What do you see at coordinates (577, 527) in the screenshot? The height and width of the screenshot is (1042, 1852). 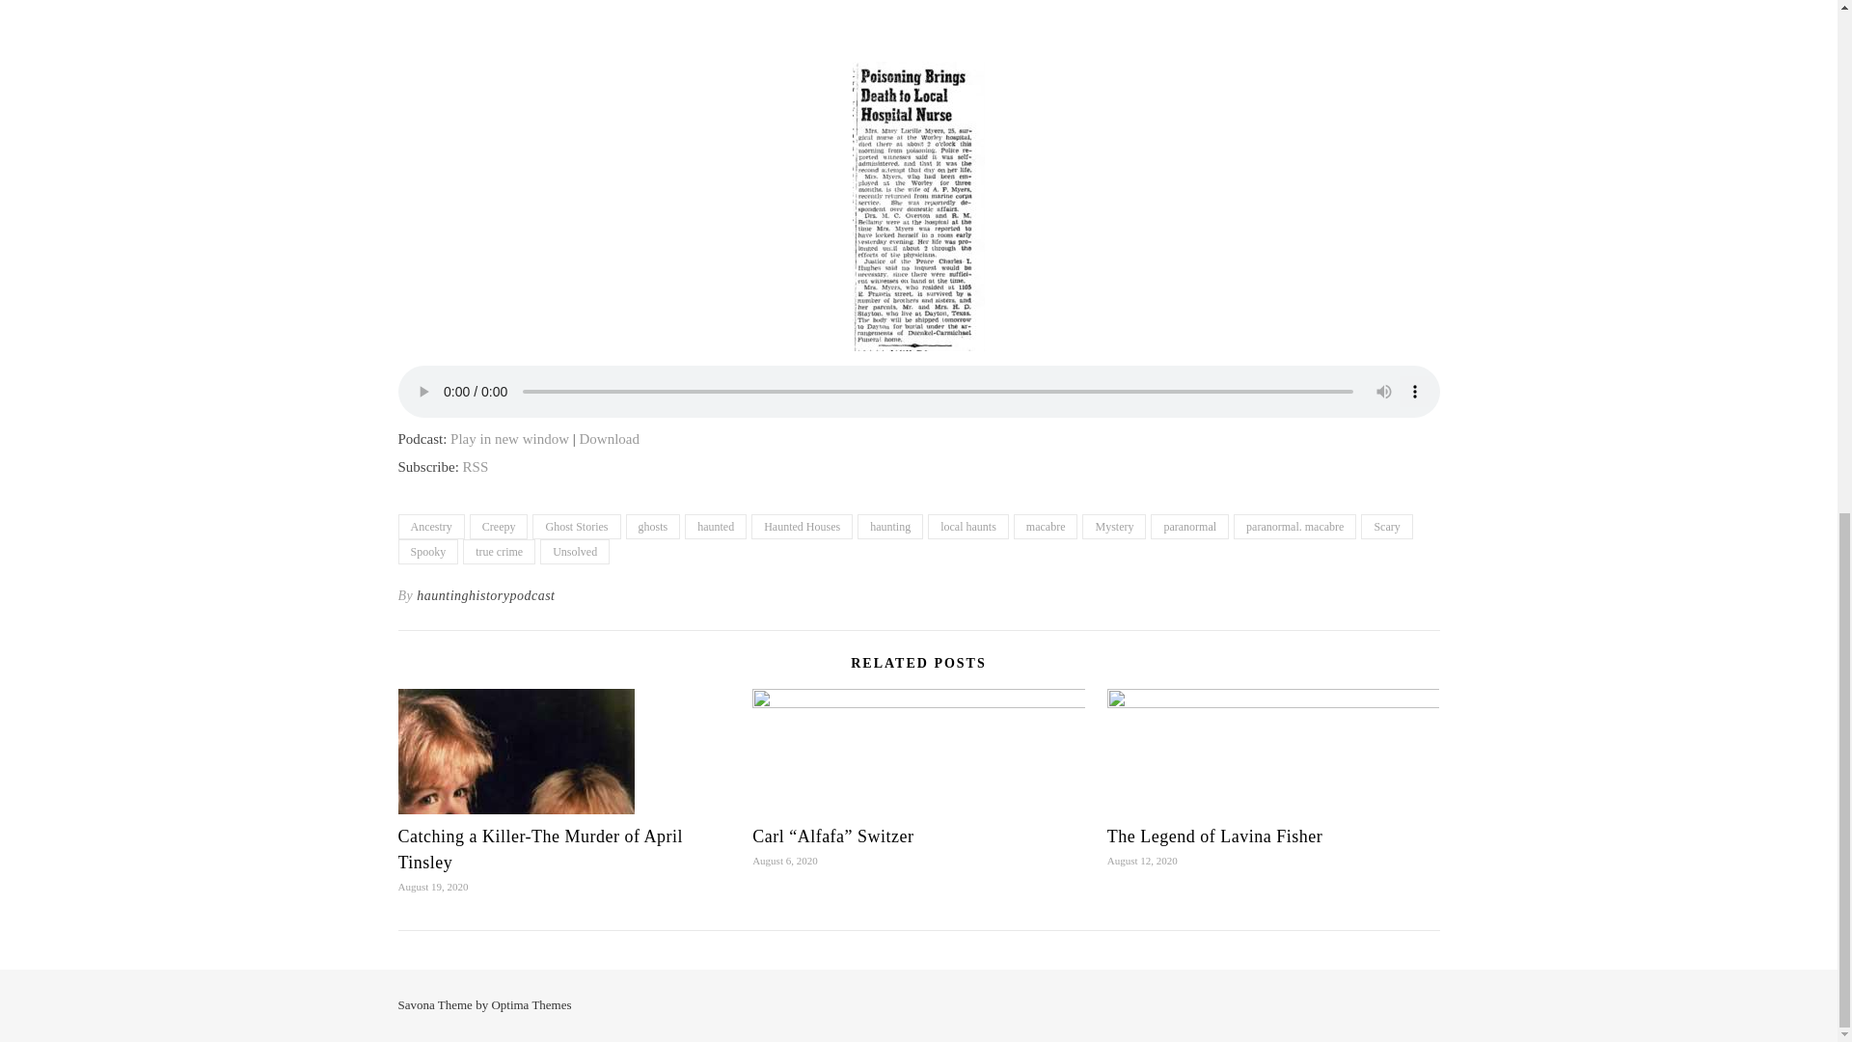 I see `Ghost Stories` at bounding box center [577, 527].